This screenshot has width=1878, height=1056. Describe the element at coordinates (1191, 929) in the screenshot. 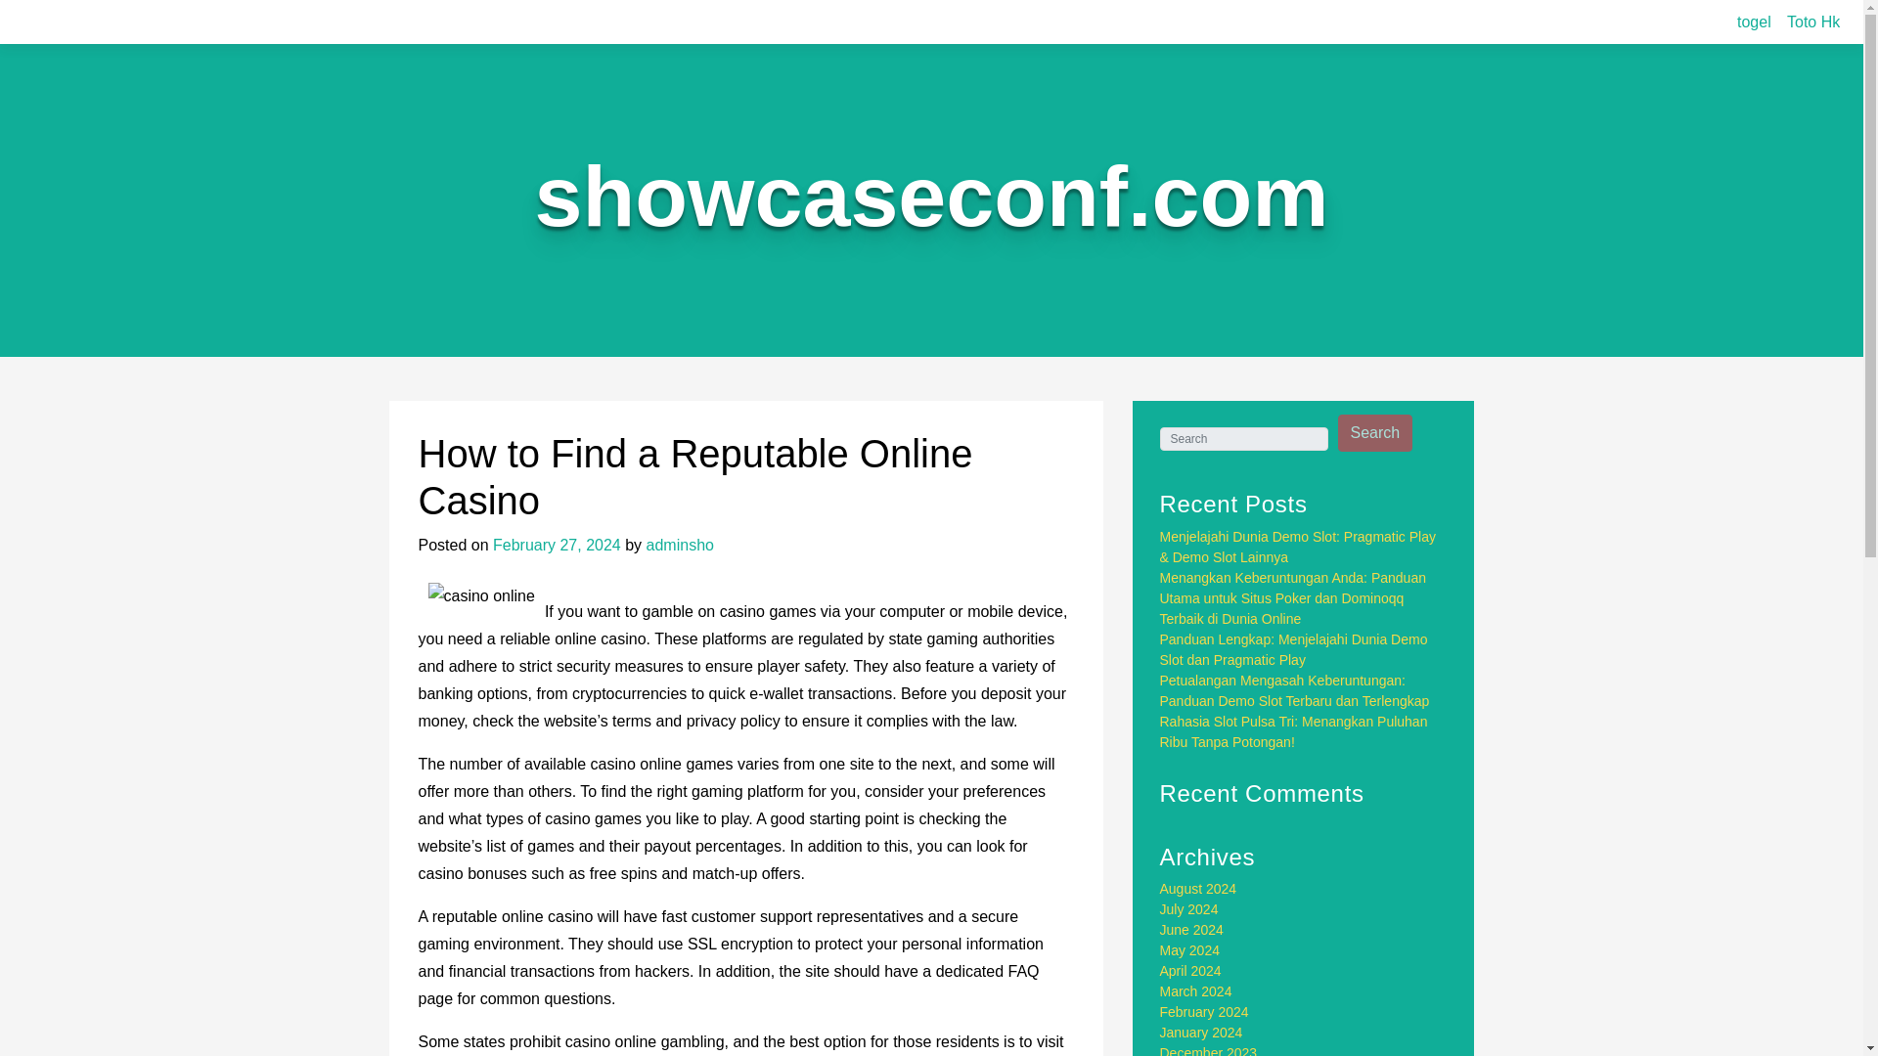

I see `June 2024` at that location.